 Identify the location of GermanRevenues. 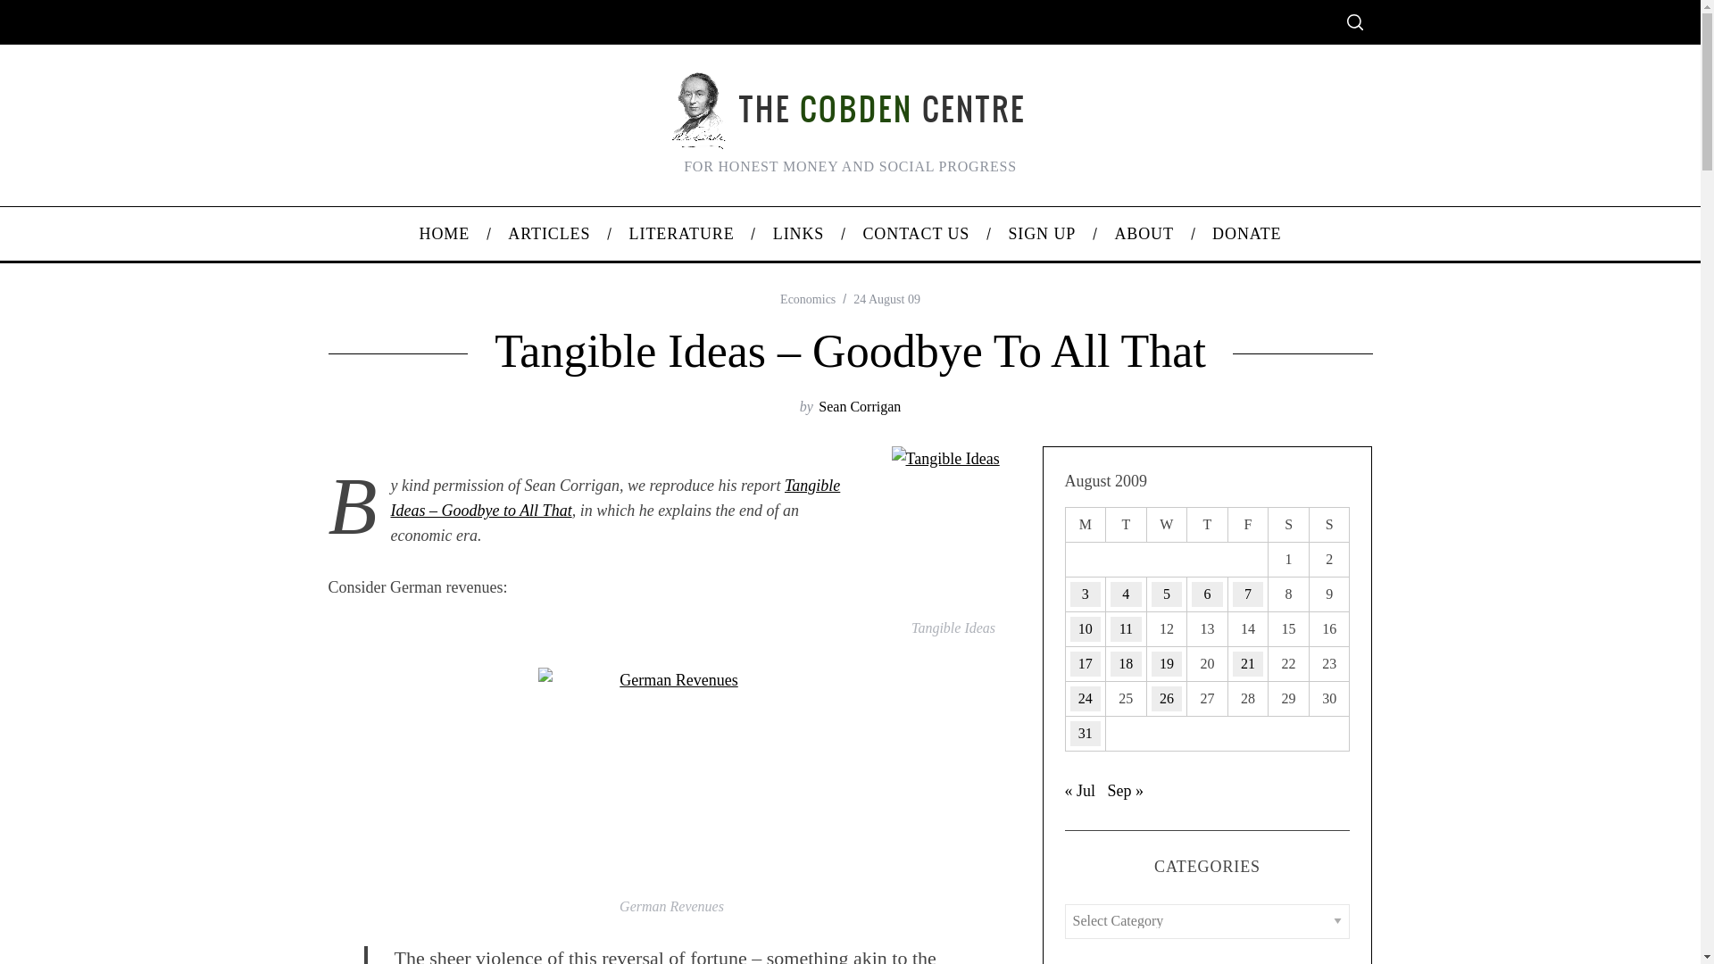
(671, 777).